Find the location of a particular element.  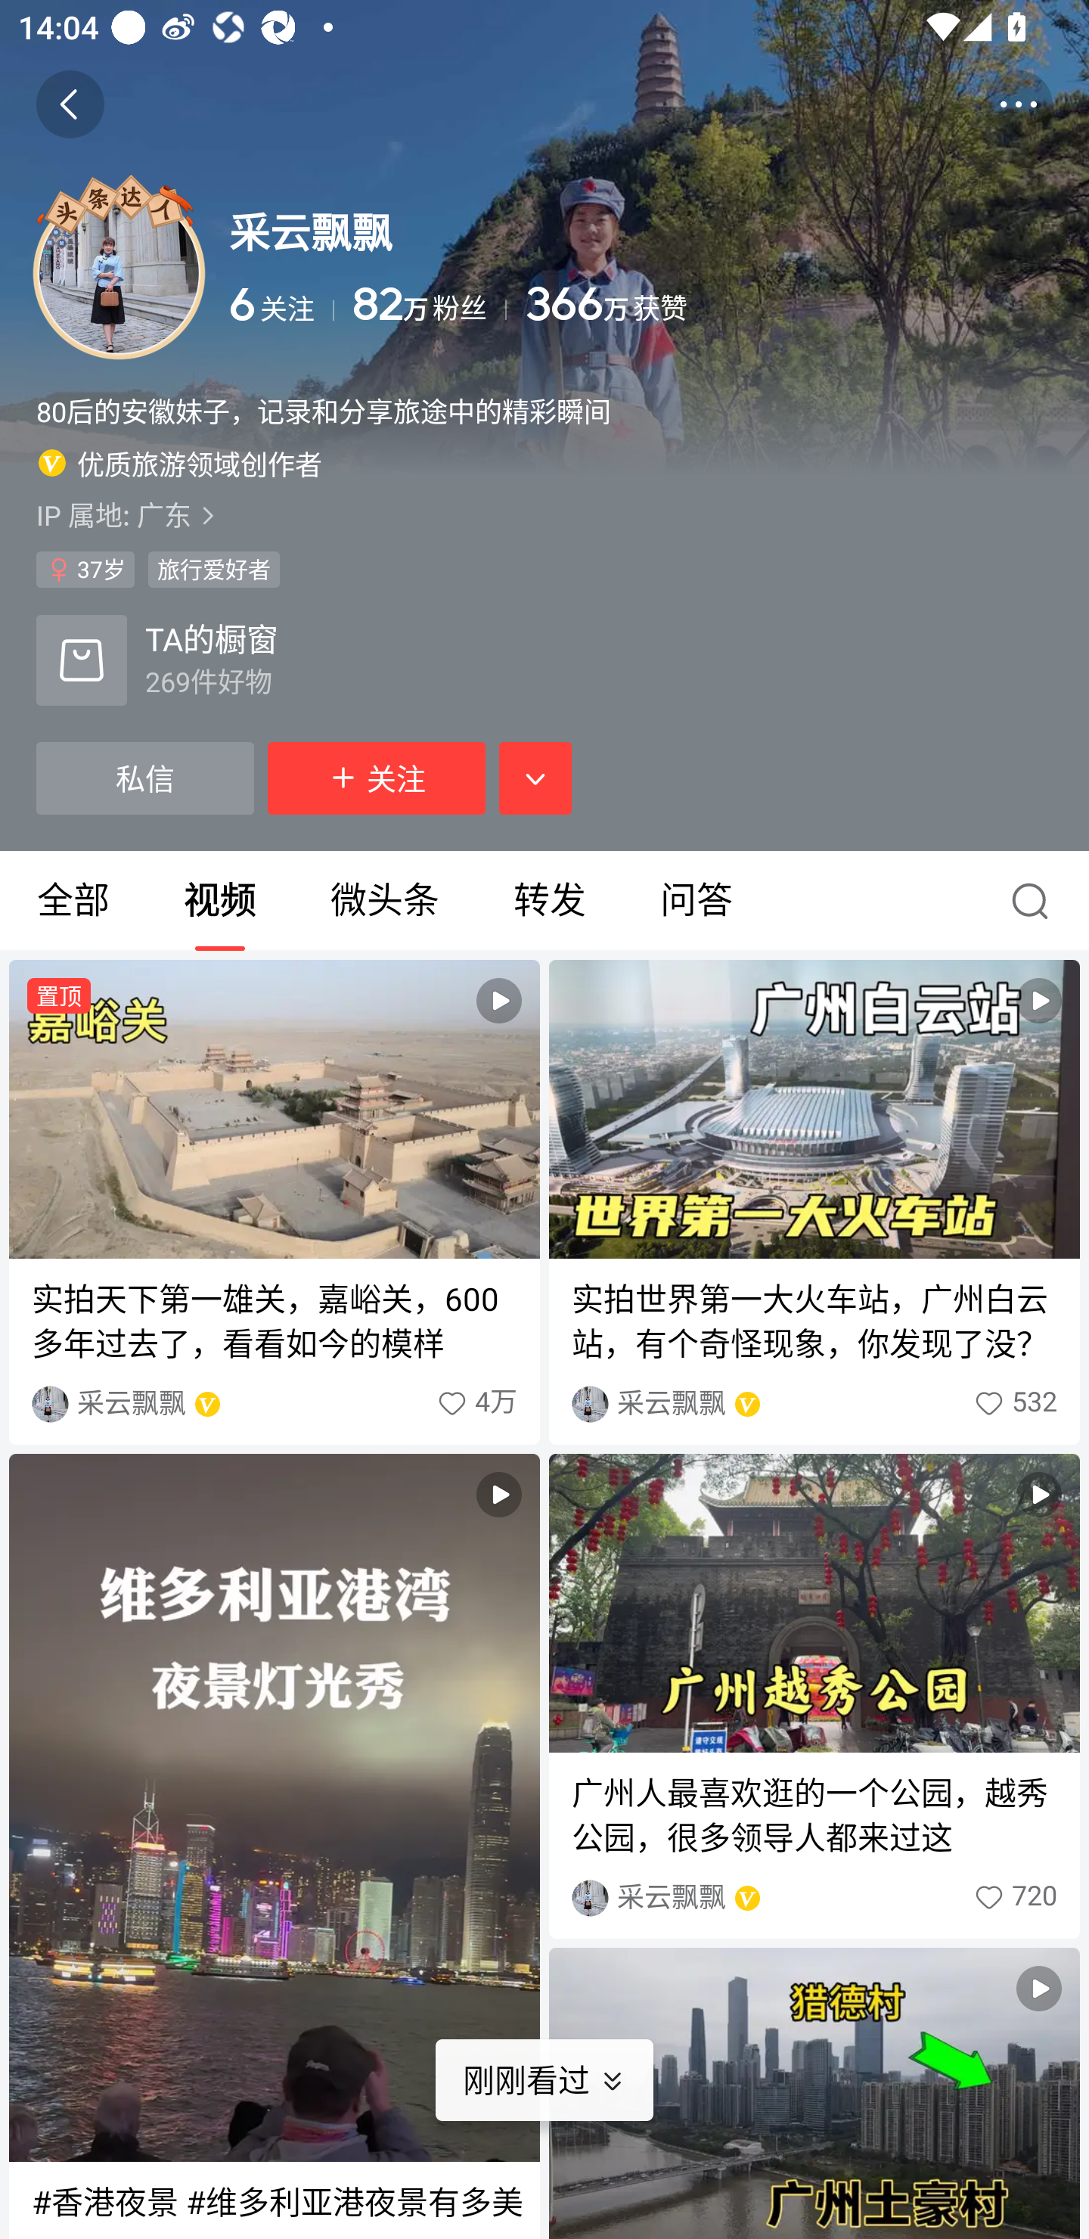

视频 #香港夜景 #维多利亚港夜景有多美  is located at coordinates (274, 1846).